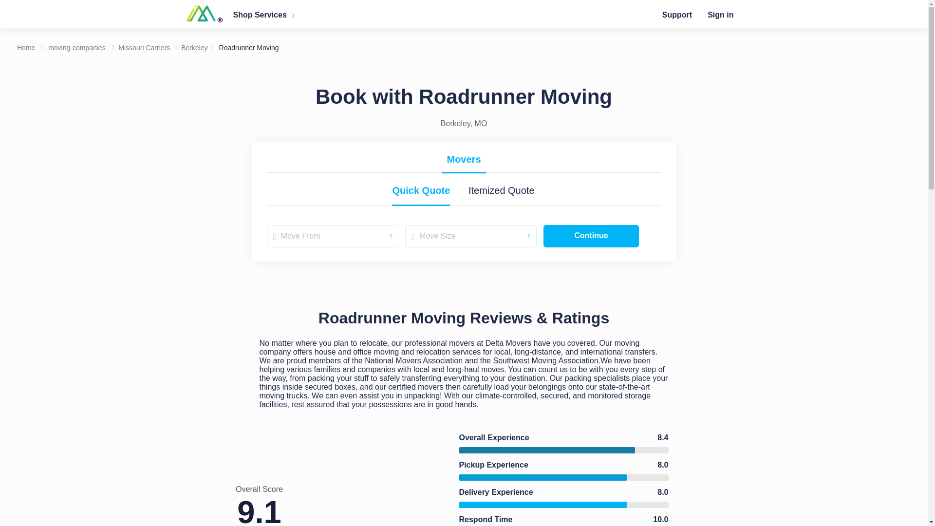 The height and width of the screenshot is (526, 935). I want to click on Move Size, so click(470, 236).